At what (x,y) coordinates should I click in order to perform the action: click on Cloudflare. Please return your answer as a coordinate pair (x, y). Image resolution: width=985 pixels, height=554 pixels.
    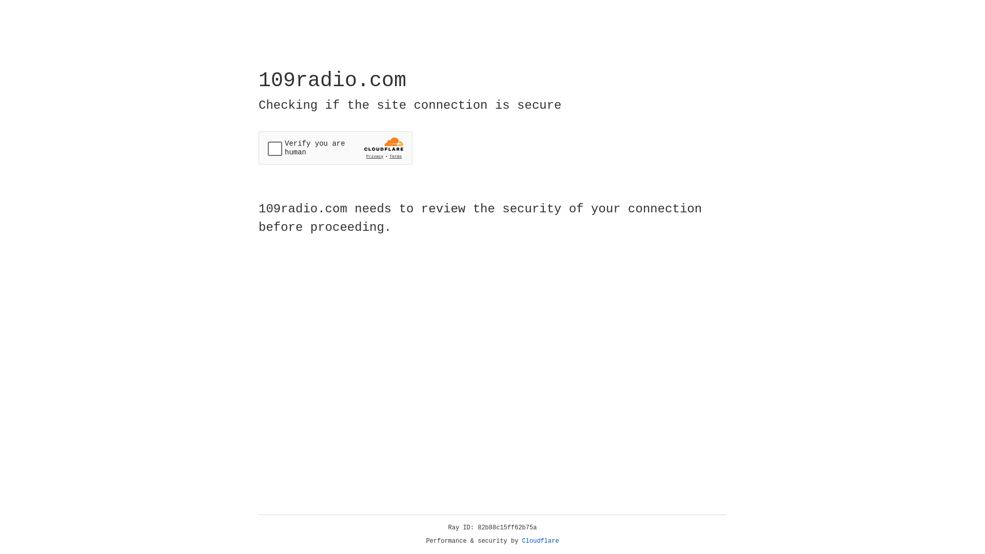
    Looking at the image, I should click on (541, 541).